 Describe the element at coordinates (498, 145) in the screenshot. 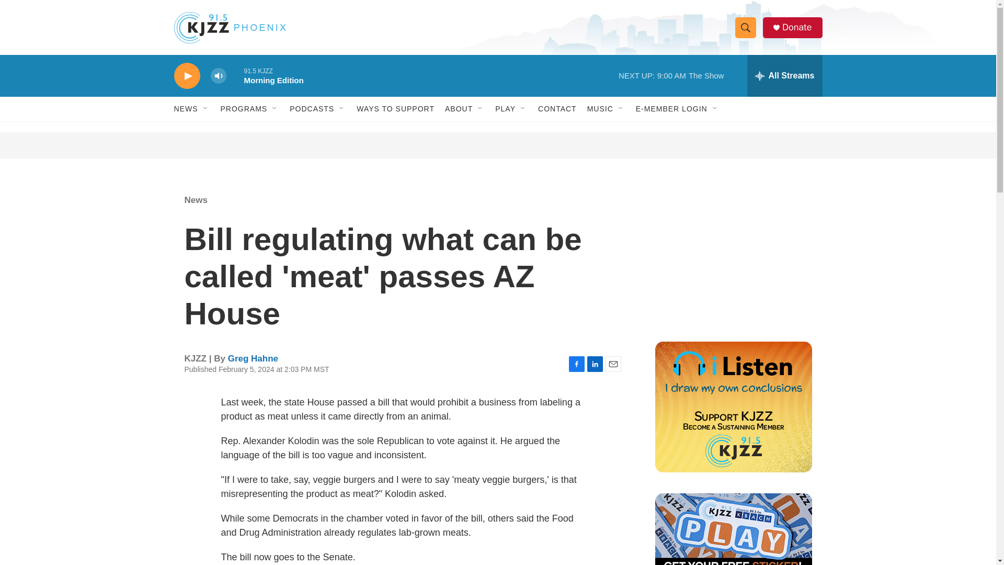

I see `3rd party ad content` at that location.